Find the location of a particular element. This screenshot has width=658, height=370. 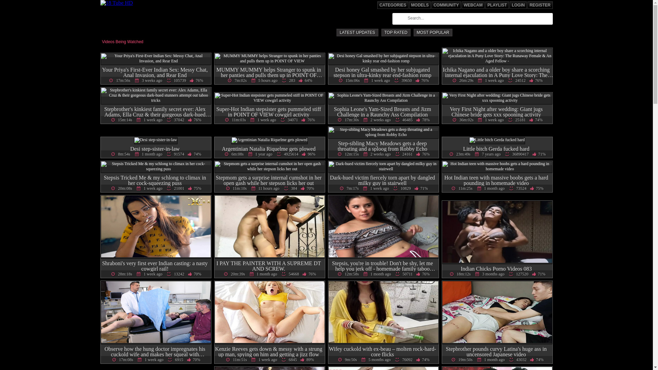

REGISTER is located at coordinates (540, 5).